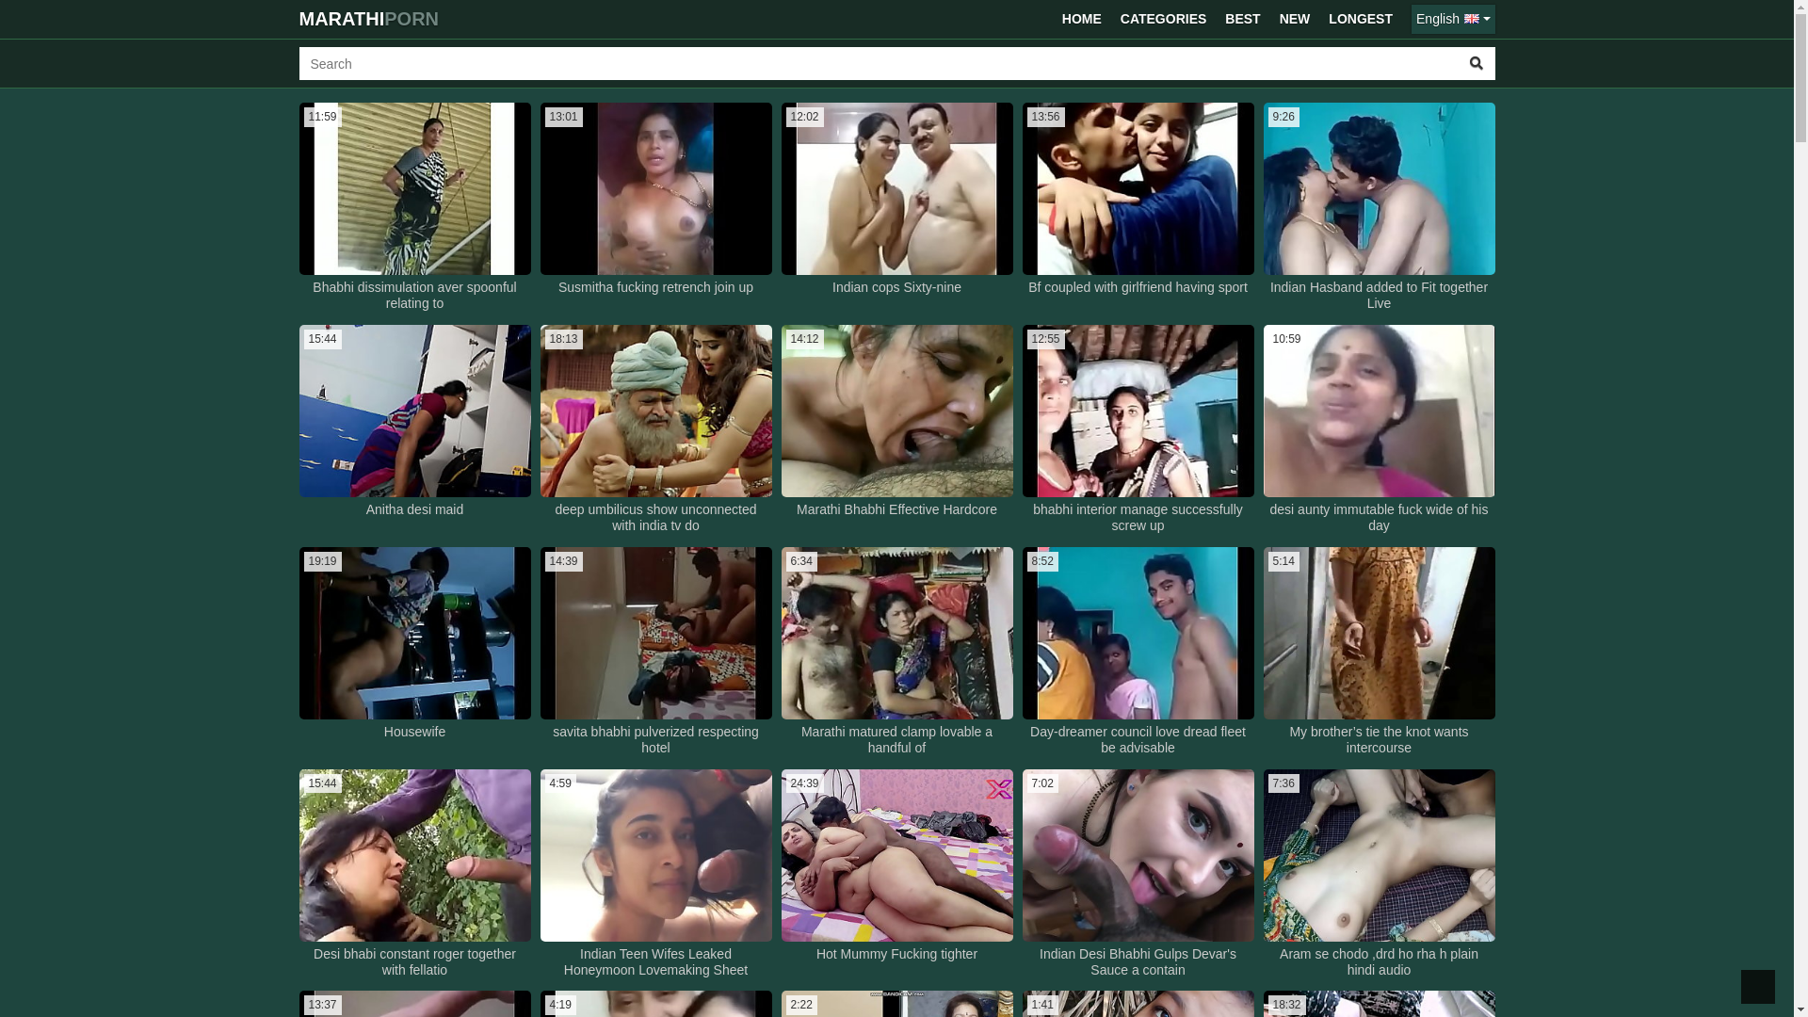 The height and width of the screenshot is (1017, 1808). What do you see at coordinates (655, 962) in the screenshot?
I see `Indian Teen Wifes Leaked Honeymoon Lovemaking Sheet` at bounding box center [655, 962].